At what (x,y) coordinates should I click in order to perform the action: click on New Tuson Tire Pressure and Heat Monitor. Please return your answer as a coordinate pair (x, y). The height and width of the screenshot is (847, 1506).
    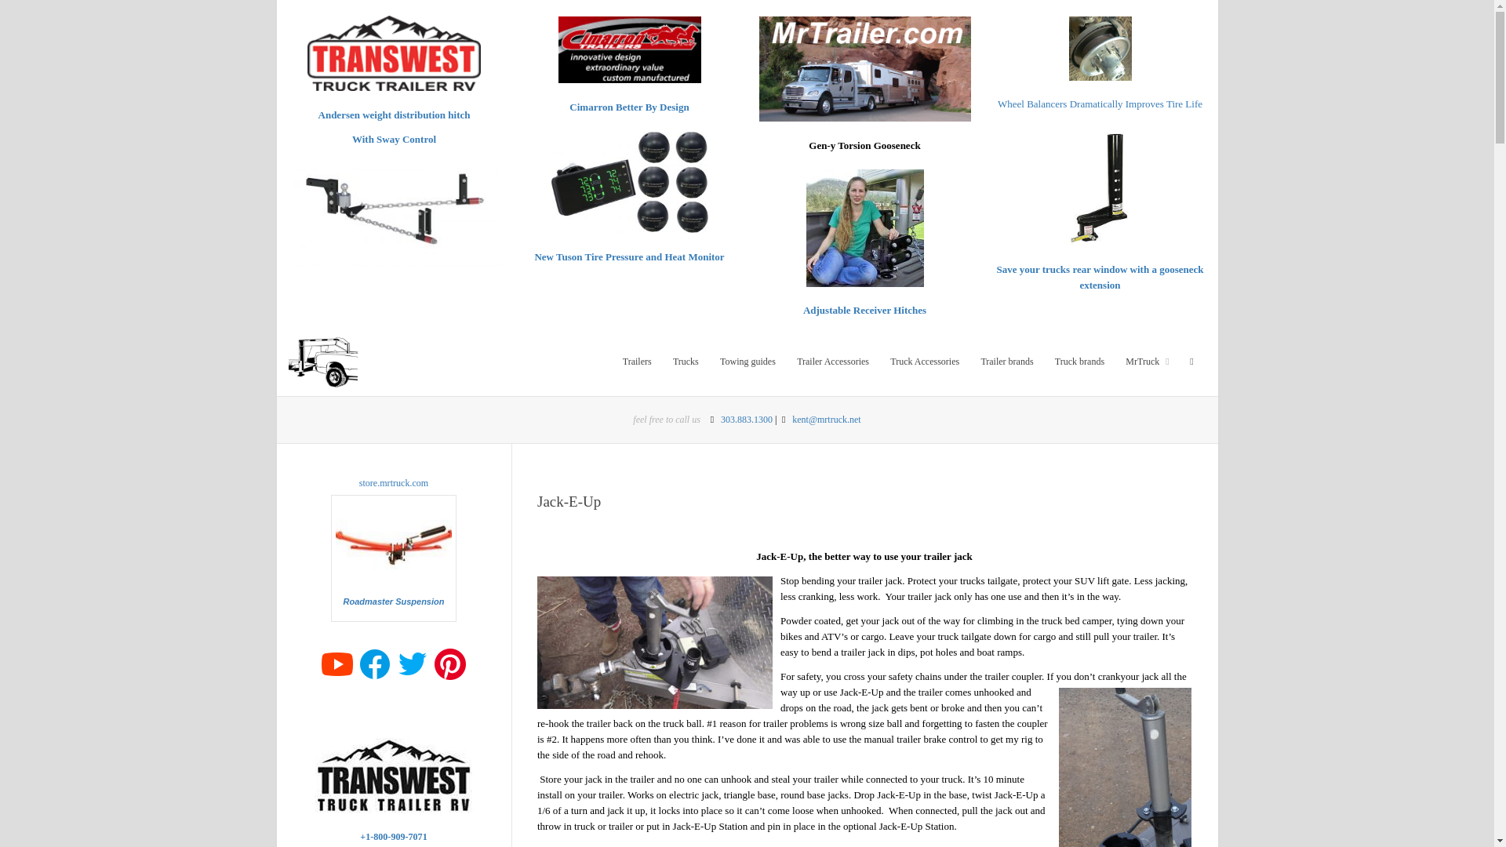
    Looking at the image, I should click on (629, 256).